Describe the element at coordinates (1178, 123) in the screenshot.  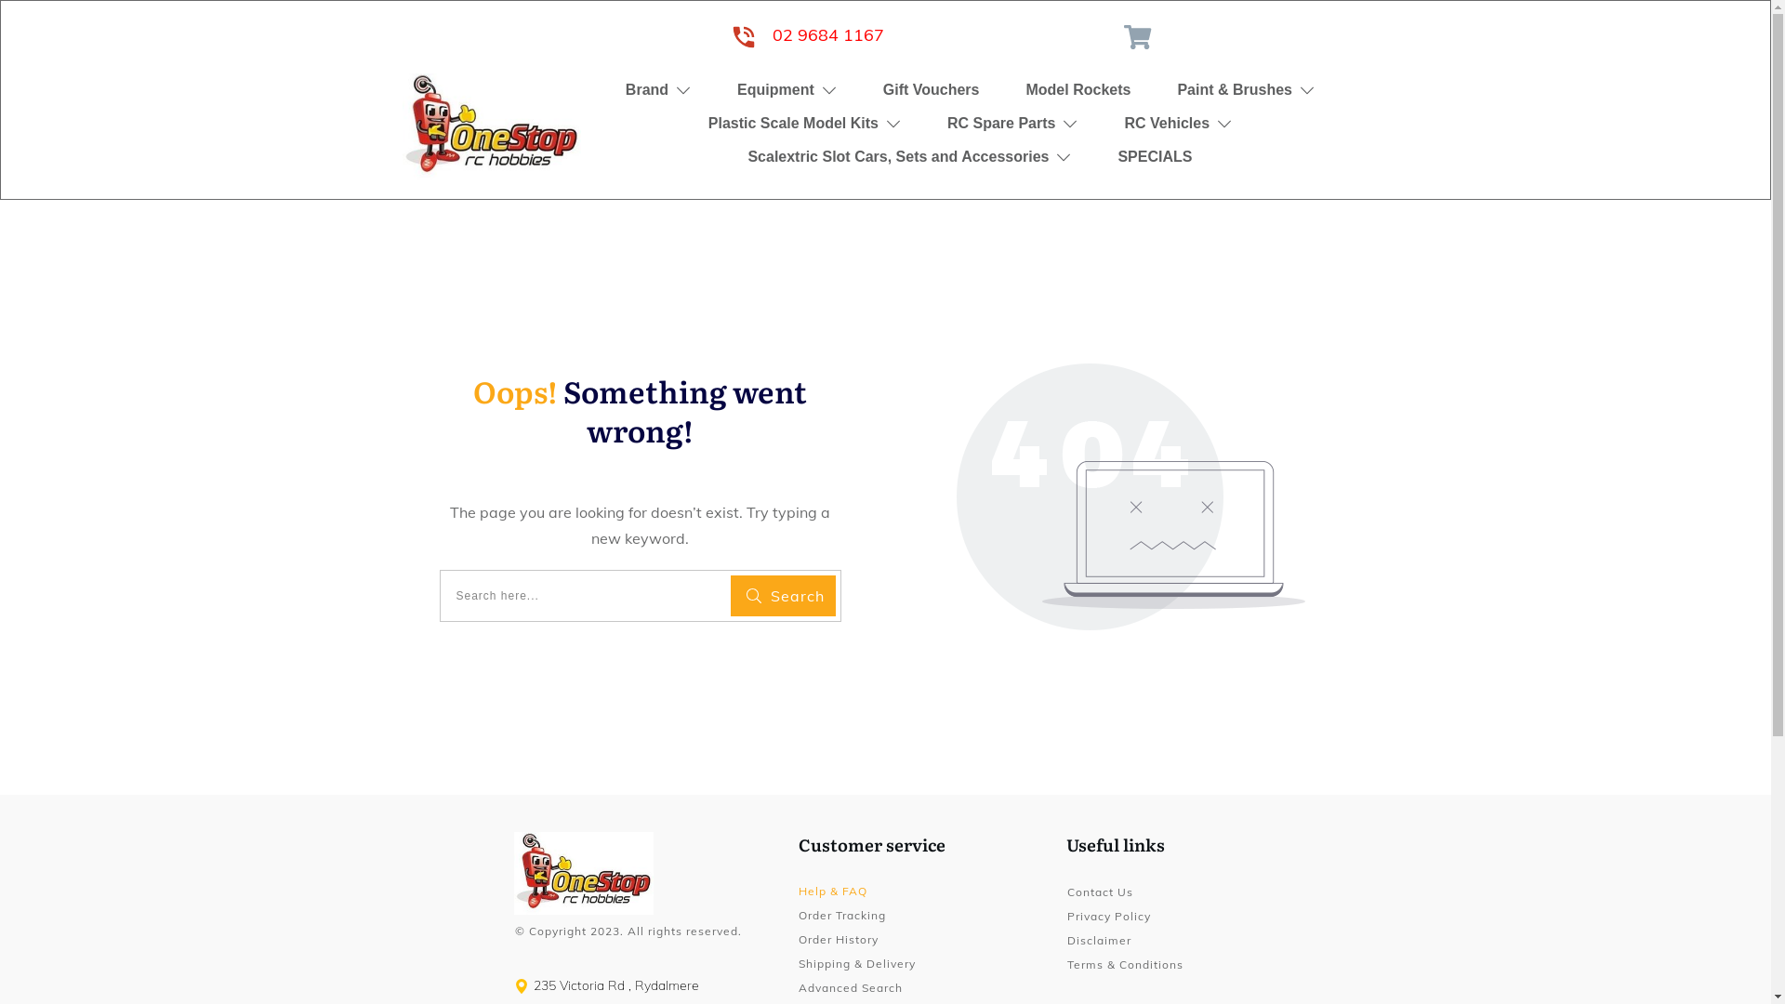
I see `RC Vehicles` at that location.